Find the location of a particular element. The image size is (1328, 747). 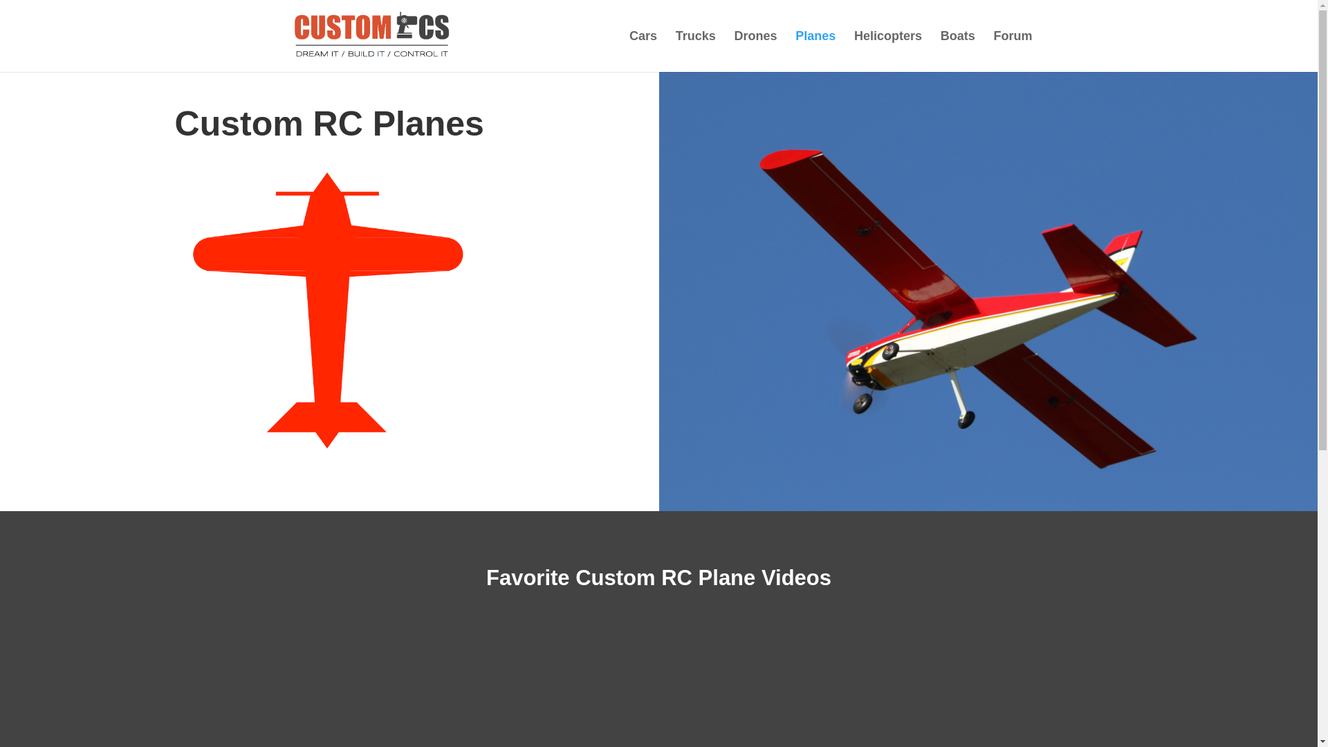

Drones is located at coordinates (755, 51).